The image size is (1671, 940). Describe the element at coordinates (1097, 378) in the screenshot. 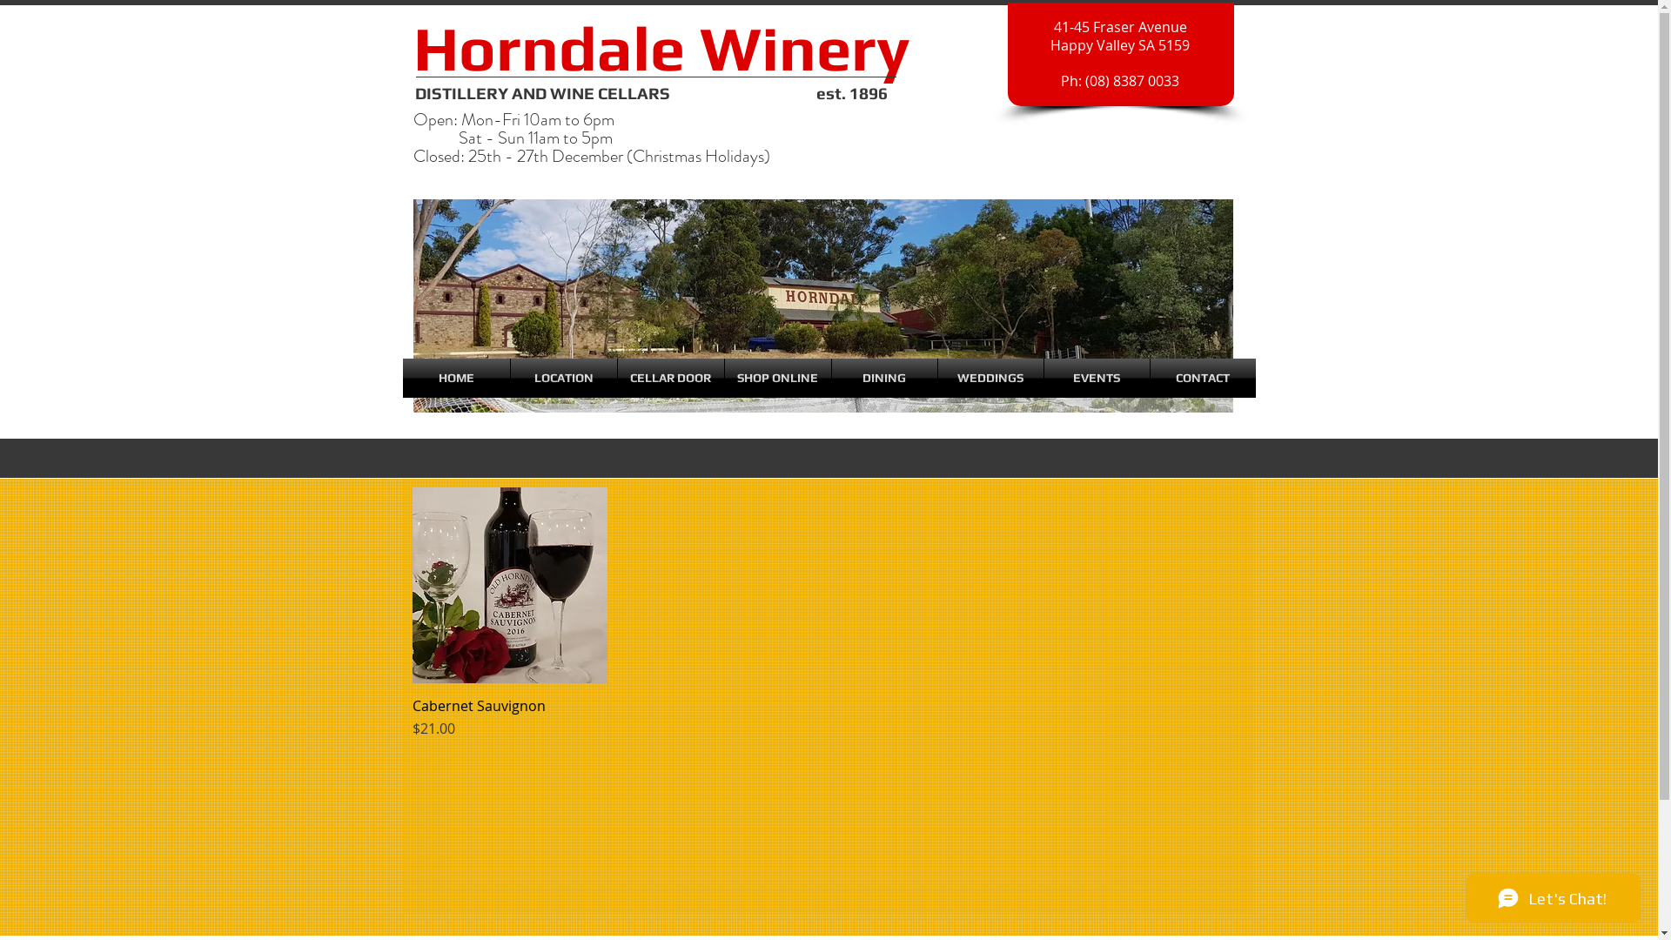

I see `EVENTS` at that location.